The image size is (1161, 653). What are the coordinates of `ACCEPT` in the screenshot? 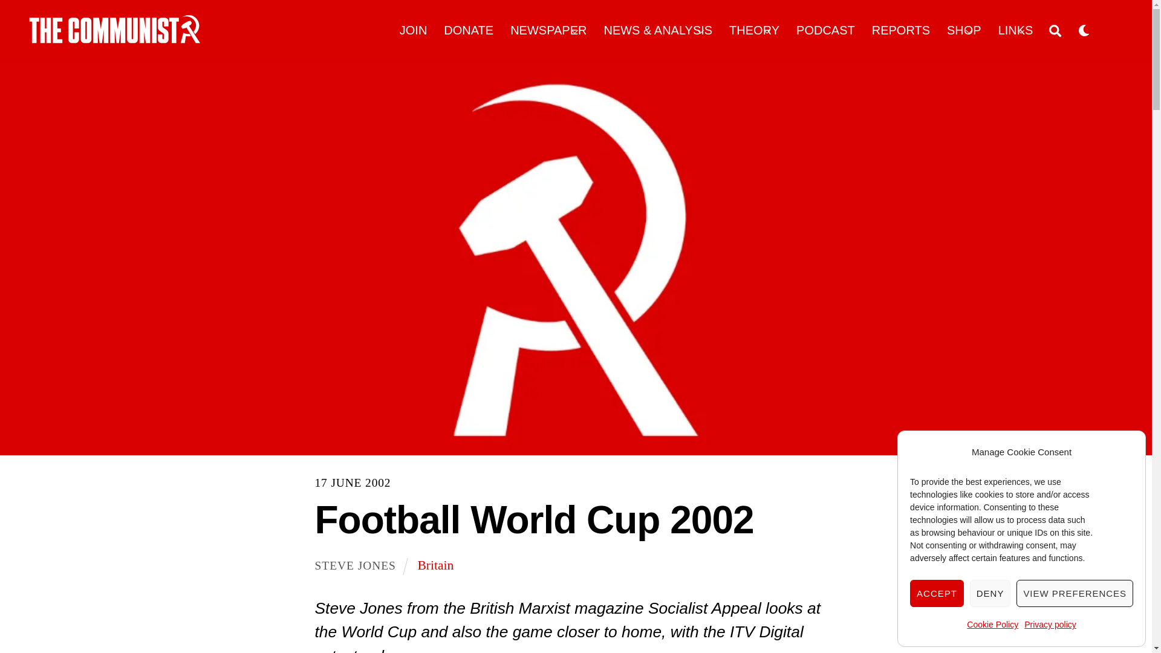 It's located at (937, 594).